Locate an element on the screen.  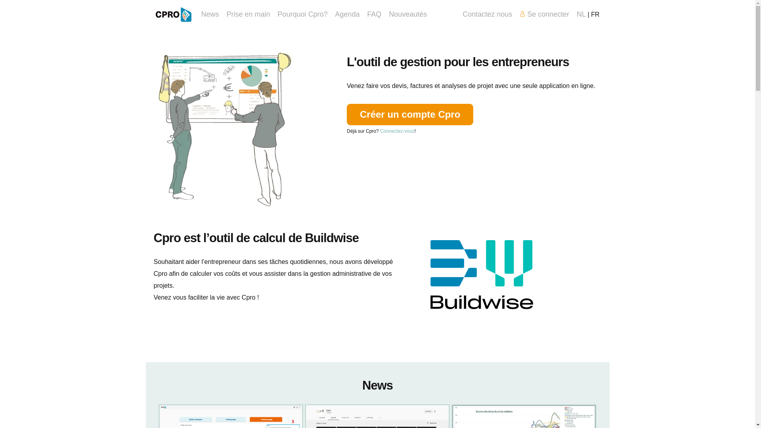
NL is located at coordinates (581, 14).